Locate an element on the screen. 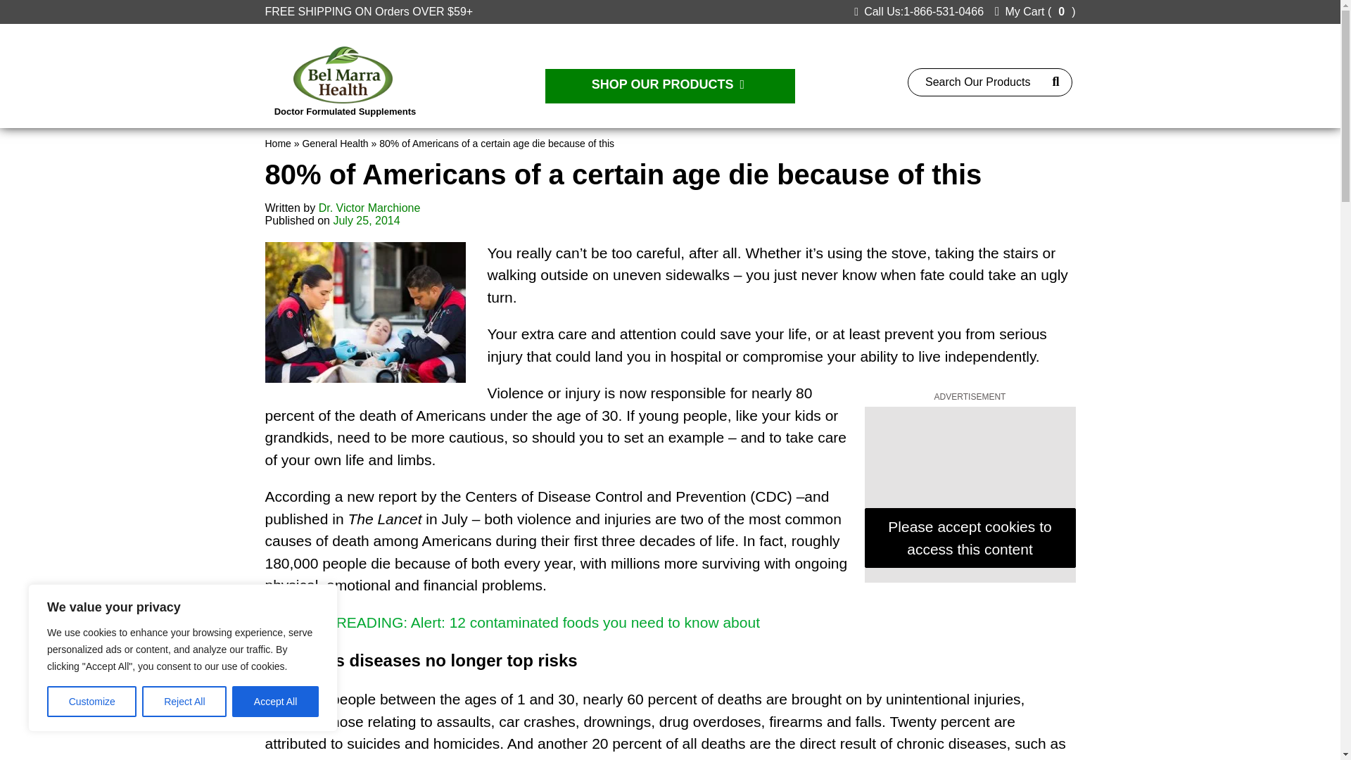  Accept All is located at coordinates (276, 702).